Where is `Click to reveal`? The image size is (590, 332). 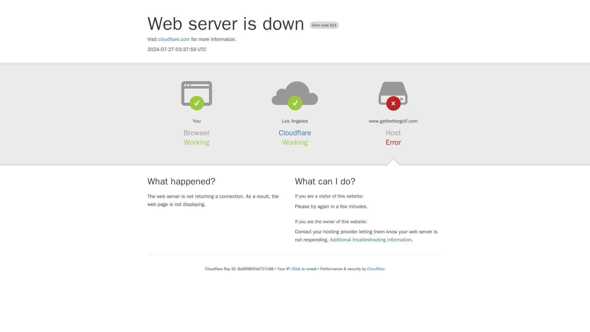 Click to reveal is located at coordinates (304, 269).